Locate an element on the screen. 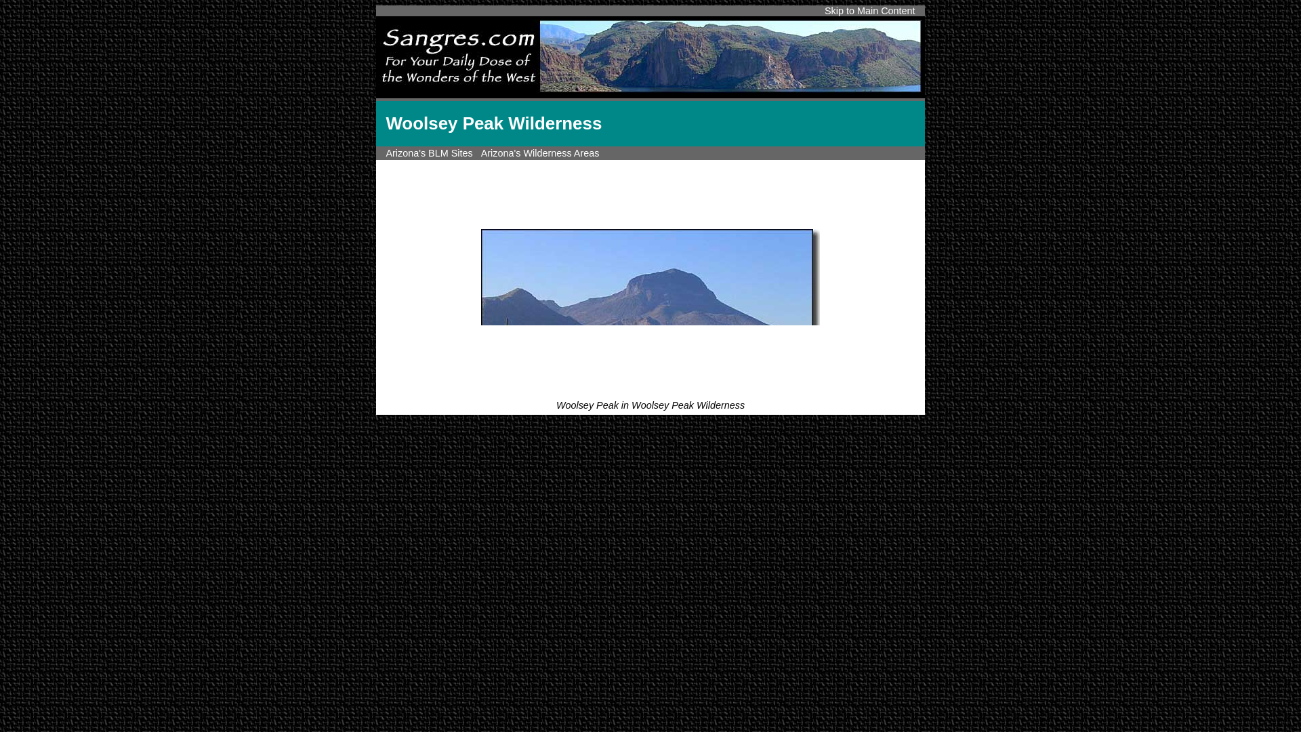 This screenshot has height=732, width=1301. Arizona's Wilderness Areas is located at coordinates (541, 153).